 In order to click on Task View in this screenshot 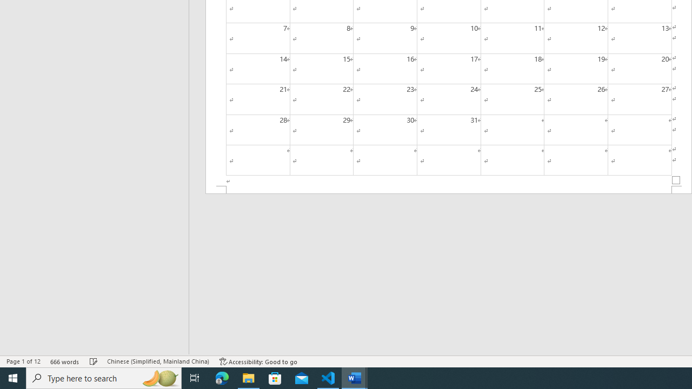, I will do `click(195, 378)`.